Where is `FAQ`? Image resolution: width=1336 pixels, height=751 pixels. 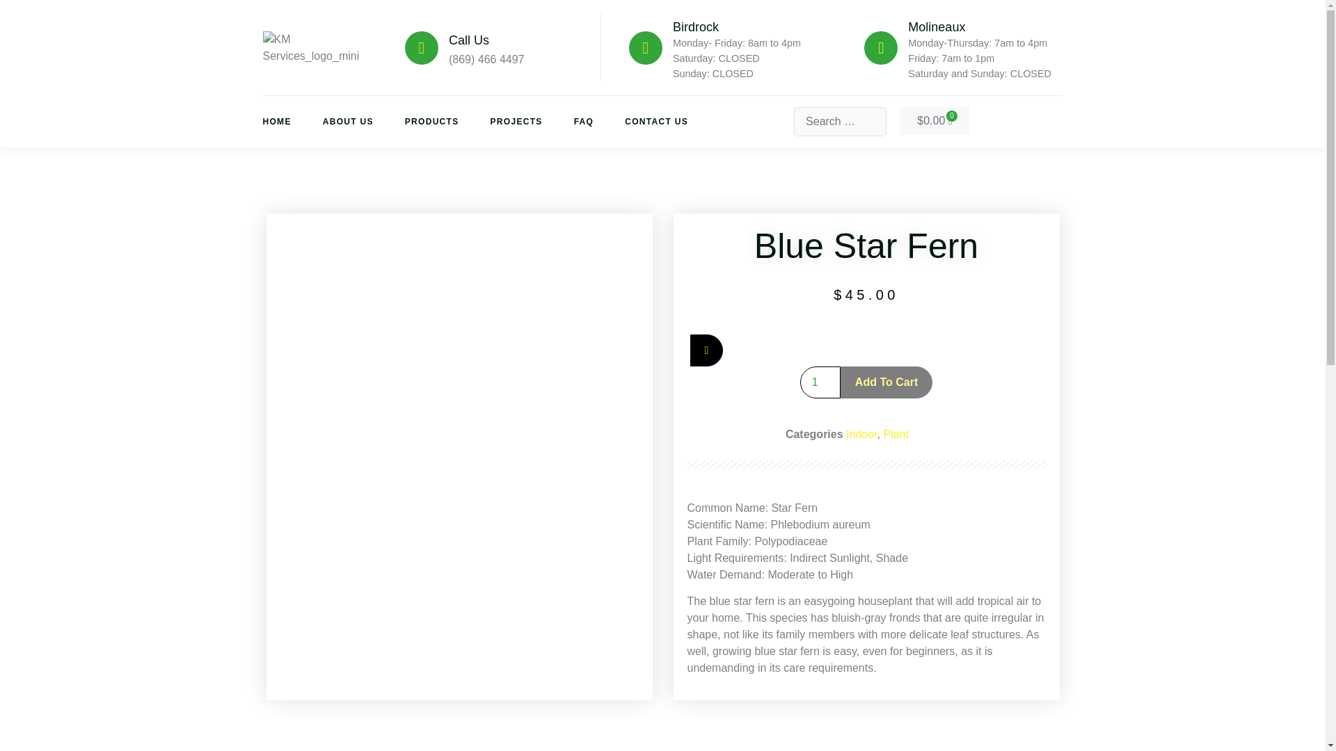
FAQ is located at coordinates (600, 121).